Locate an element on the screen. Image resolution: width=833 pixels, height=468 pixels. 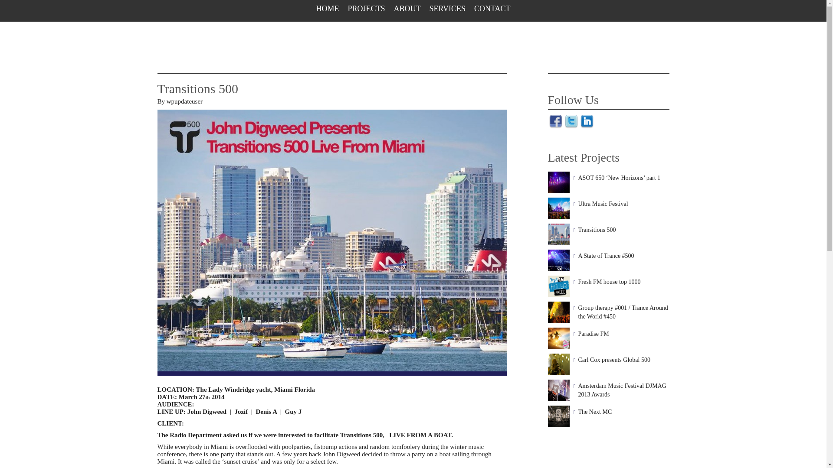
twitter is located at coordinates (571, 121).